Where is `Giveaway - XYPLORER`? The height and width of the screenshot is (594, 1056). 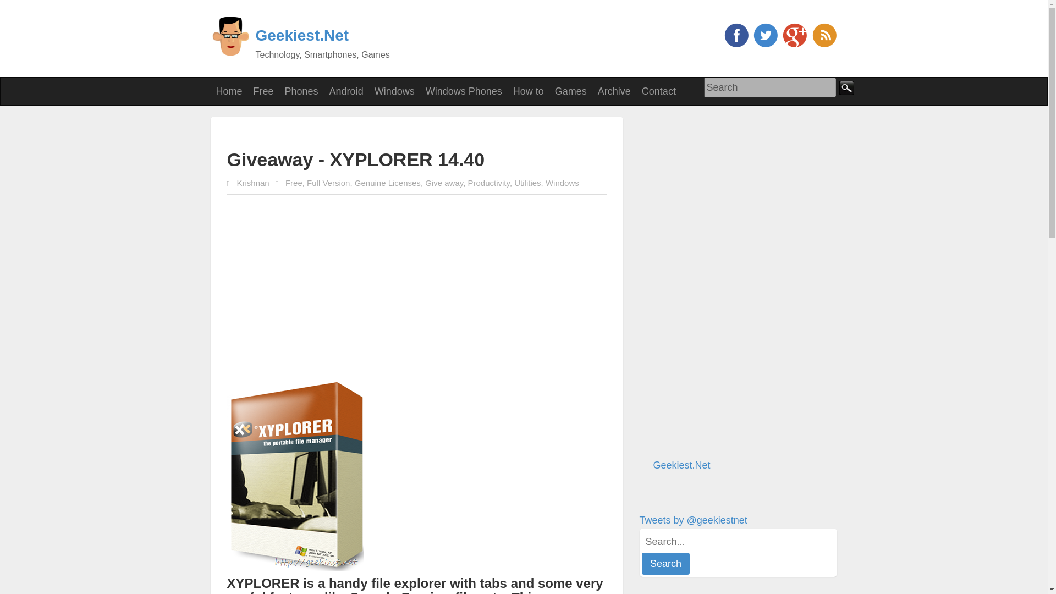
Giveaway - XYPLORER is located at coordinates (295, 474).